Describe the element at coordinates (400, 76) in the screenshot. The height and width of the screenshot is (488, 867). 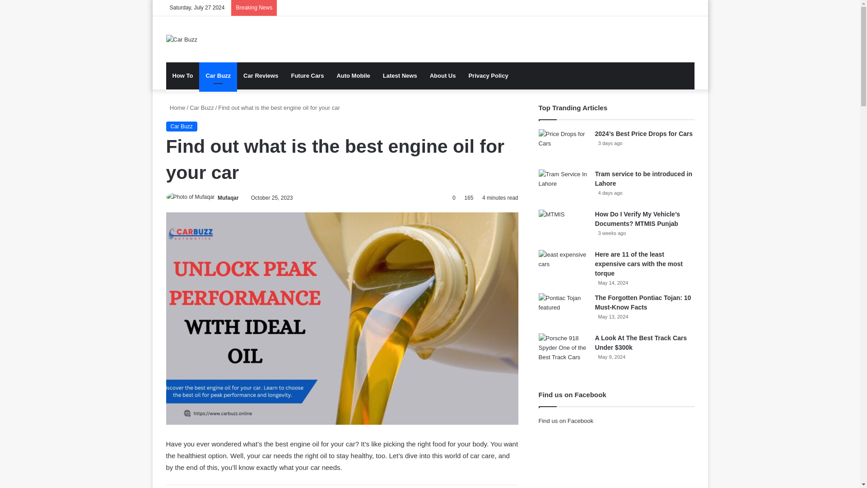
I see `Latest News` at that location.